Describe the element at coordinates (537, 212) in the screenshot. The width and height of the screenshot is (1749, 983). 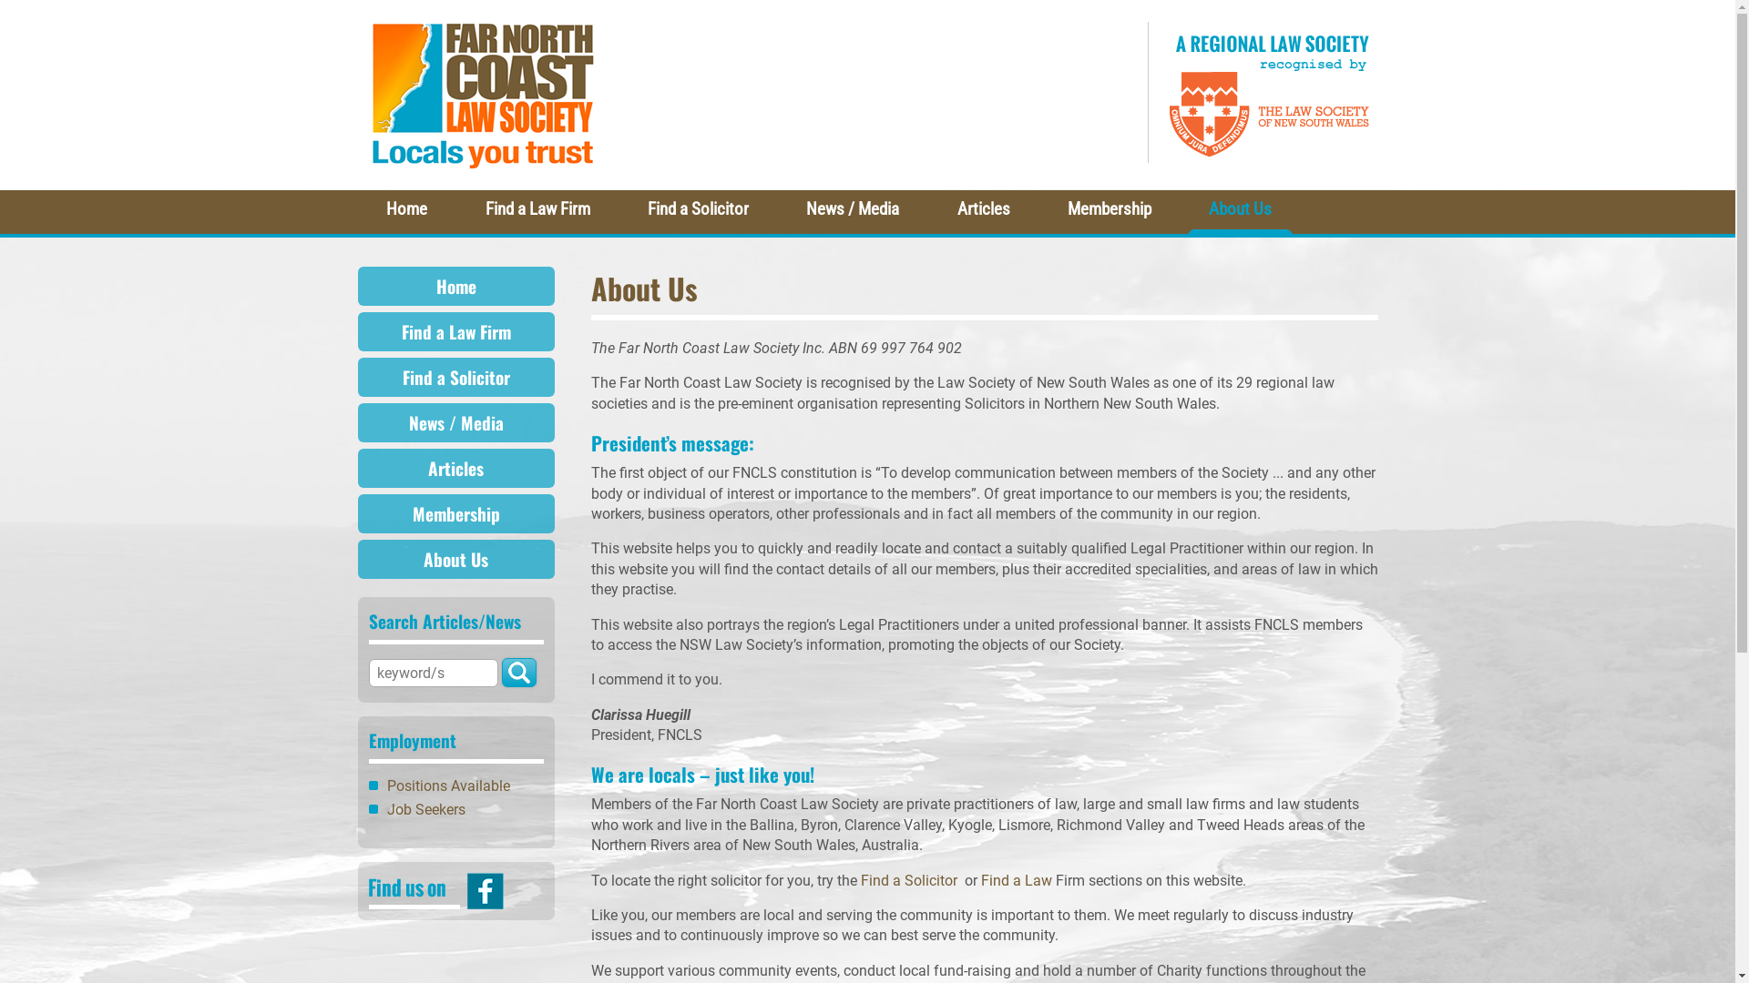
I see `Find a Law Firm` at that location.